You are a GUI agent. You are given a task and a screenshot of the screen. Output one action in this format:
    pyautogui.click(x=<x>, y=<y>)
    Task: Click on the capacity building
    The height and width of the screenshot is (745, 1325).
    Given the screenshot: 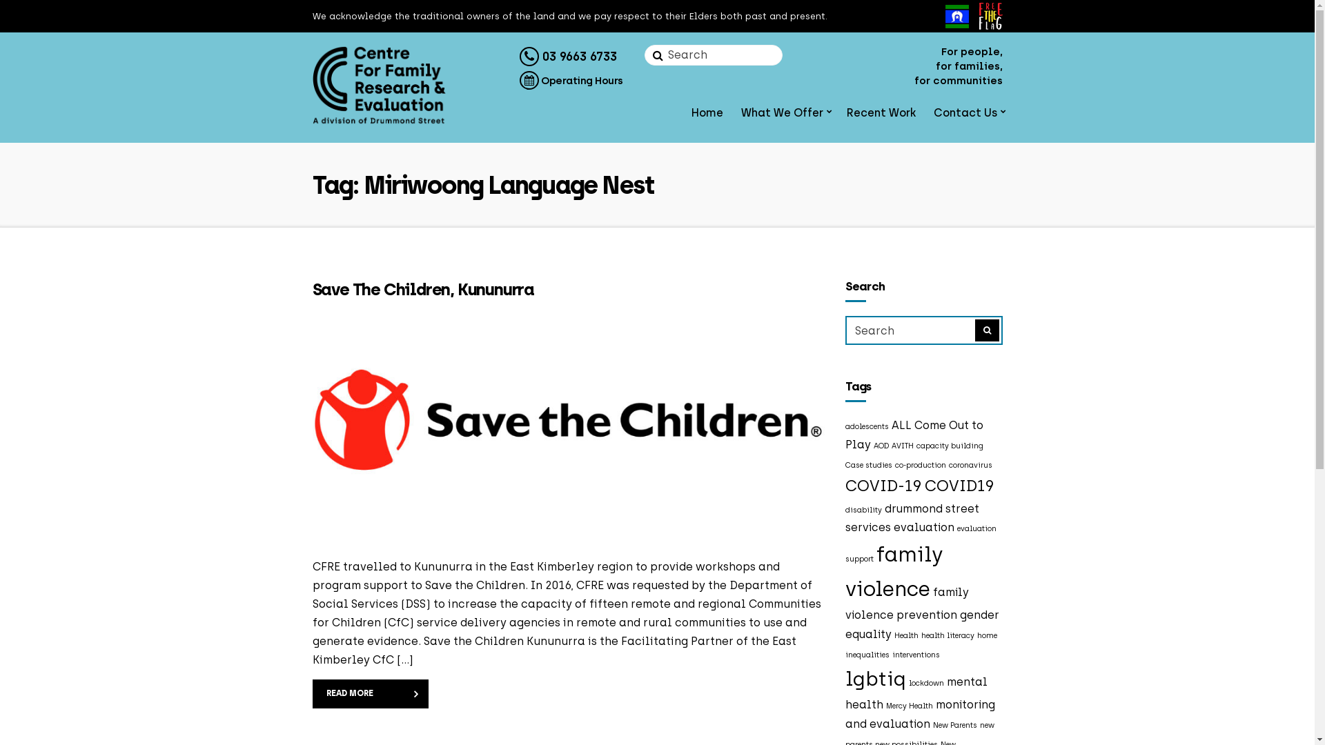 What is the action you would take?
    pyautogui.click(x=950, y=446)
    